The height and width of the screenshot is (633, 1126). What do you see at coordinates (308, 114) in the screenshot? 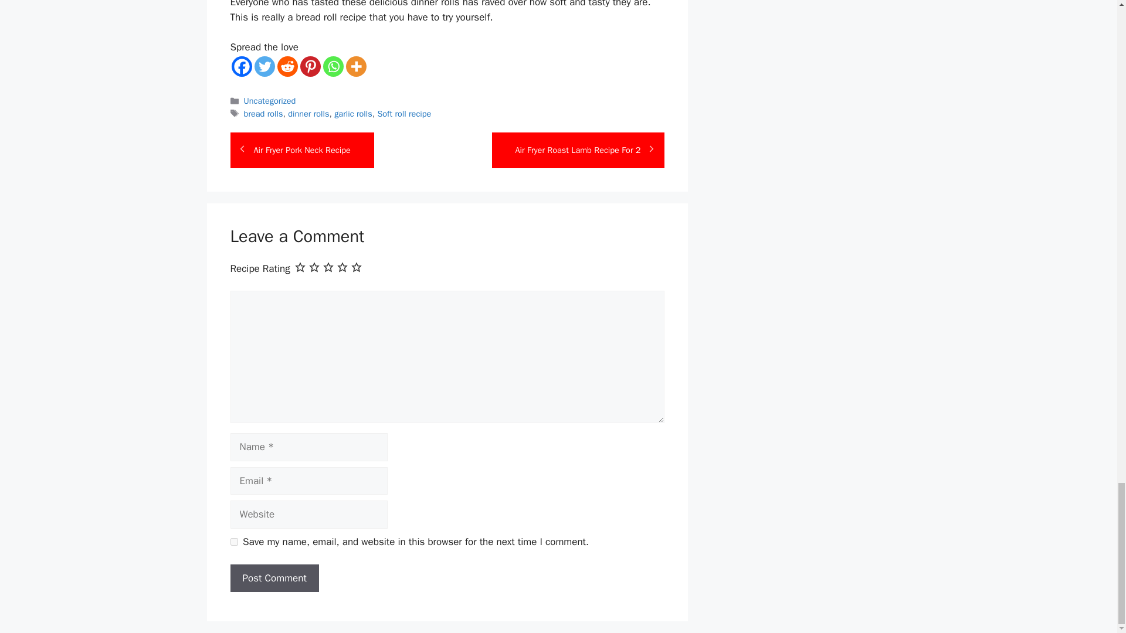
I see `dinner rolls` at bounding box center [308, 114].